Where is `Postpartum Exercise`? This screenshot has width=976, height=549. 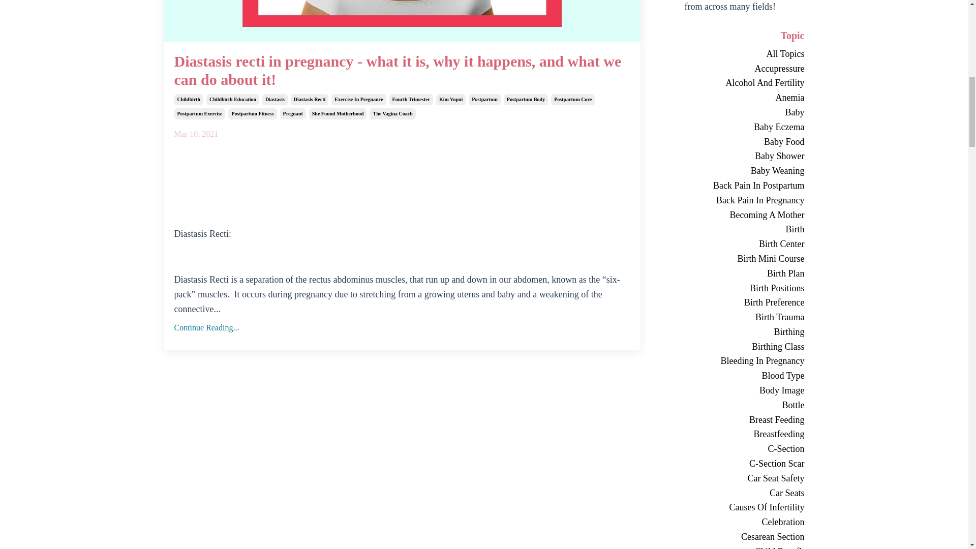
Postpartum Exercise is located at coordinates (199, 114).